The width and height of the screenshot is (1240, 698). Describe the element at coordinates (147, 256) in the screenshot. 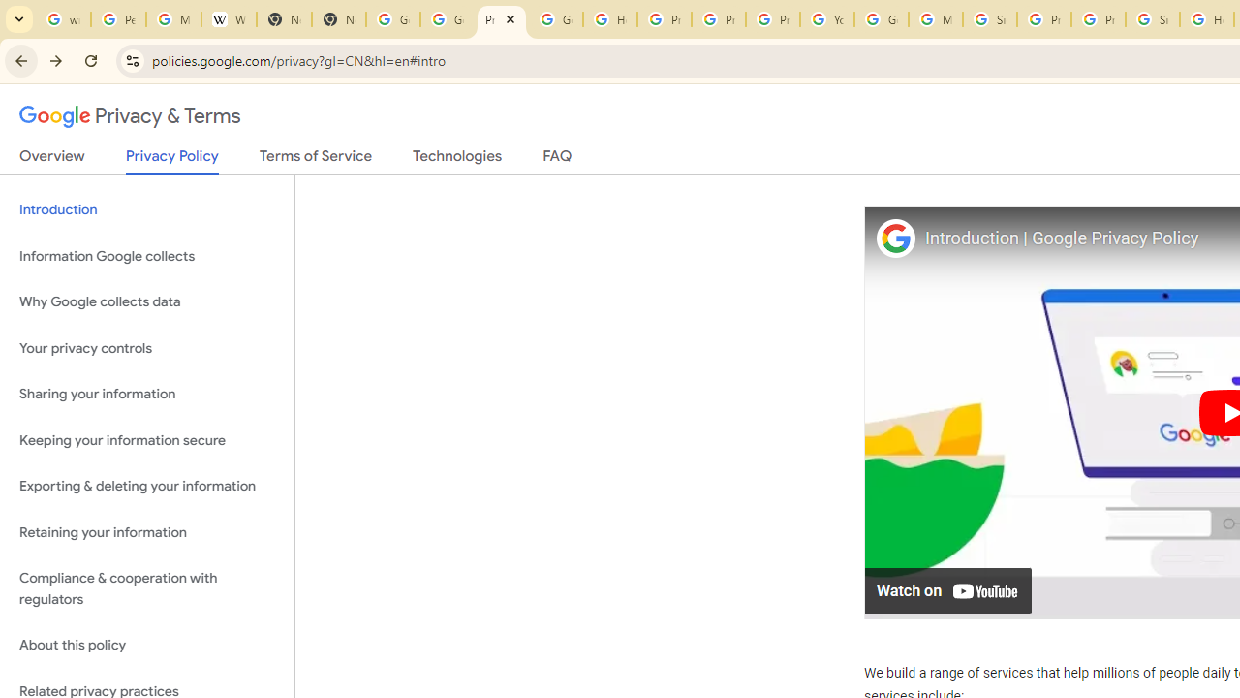

I see `Information Google collects` at that location.